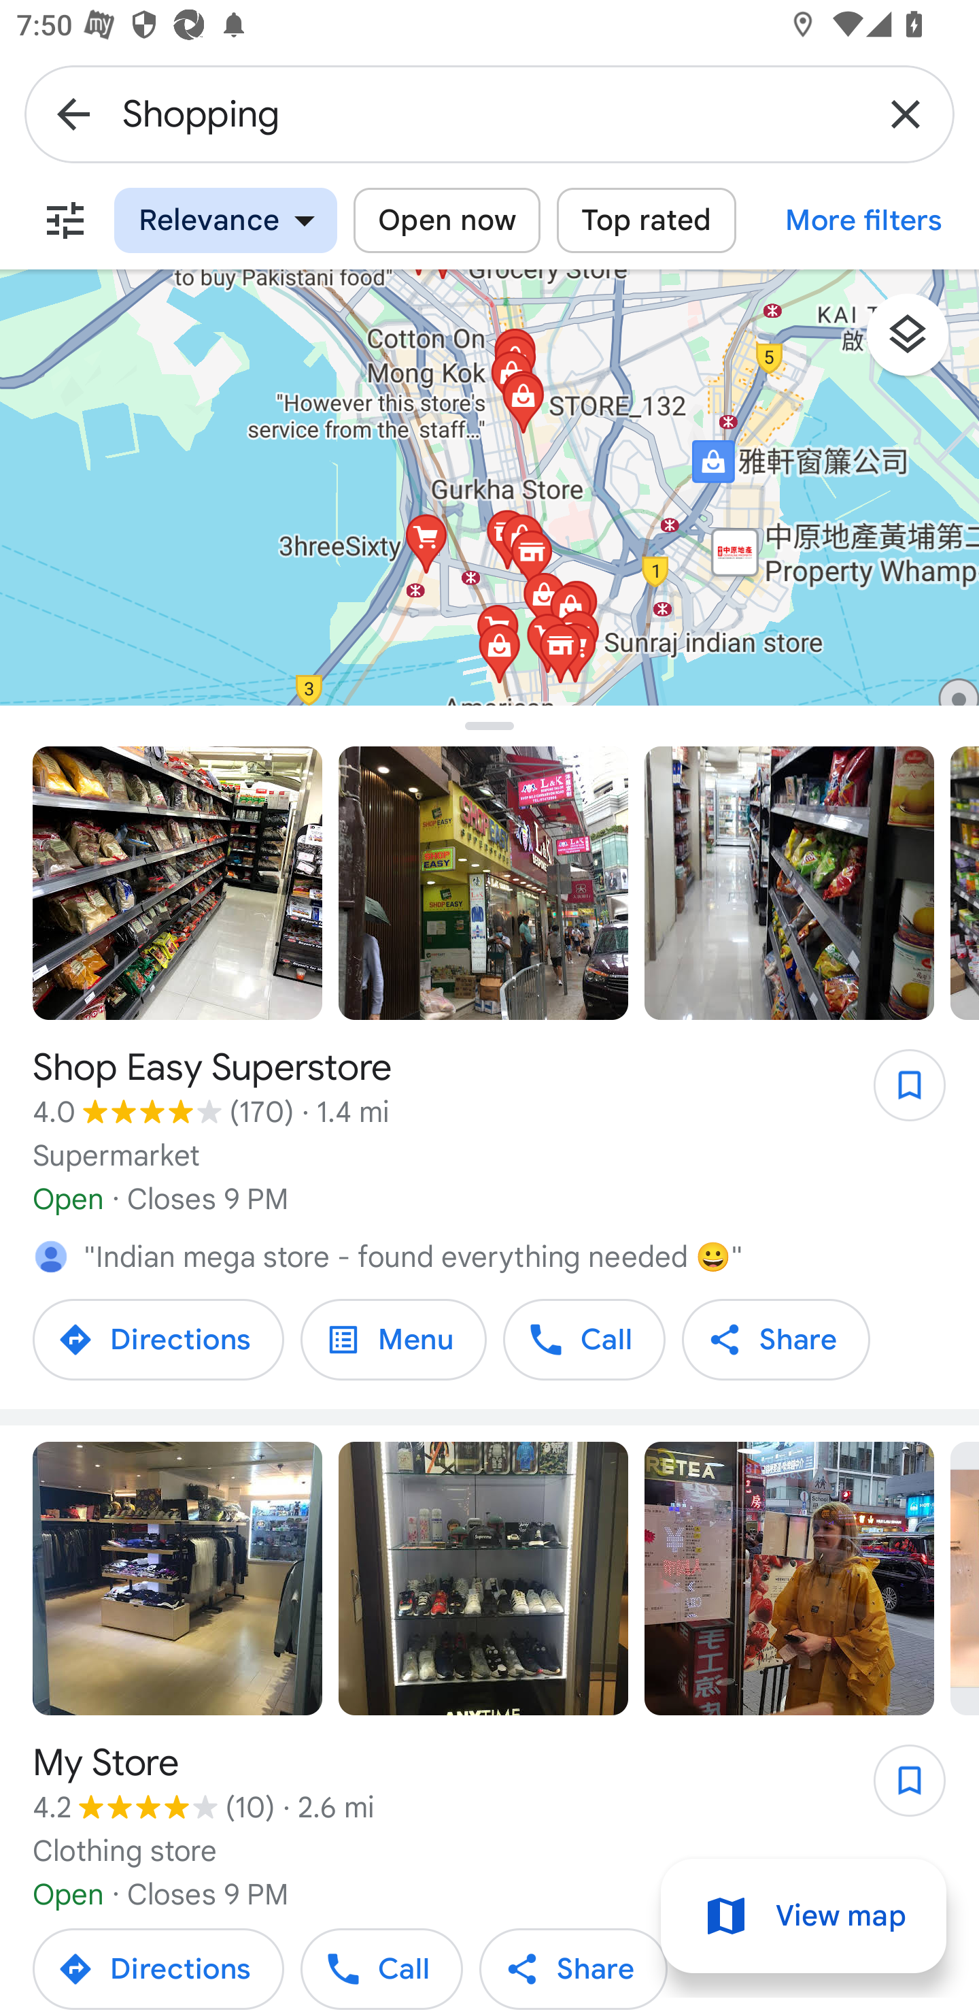  Describe the element at coordinates (226, 220) in the screenshot. I see `Relevance Relevance Relevance` at that location.